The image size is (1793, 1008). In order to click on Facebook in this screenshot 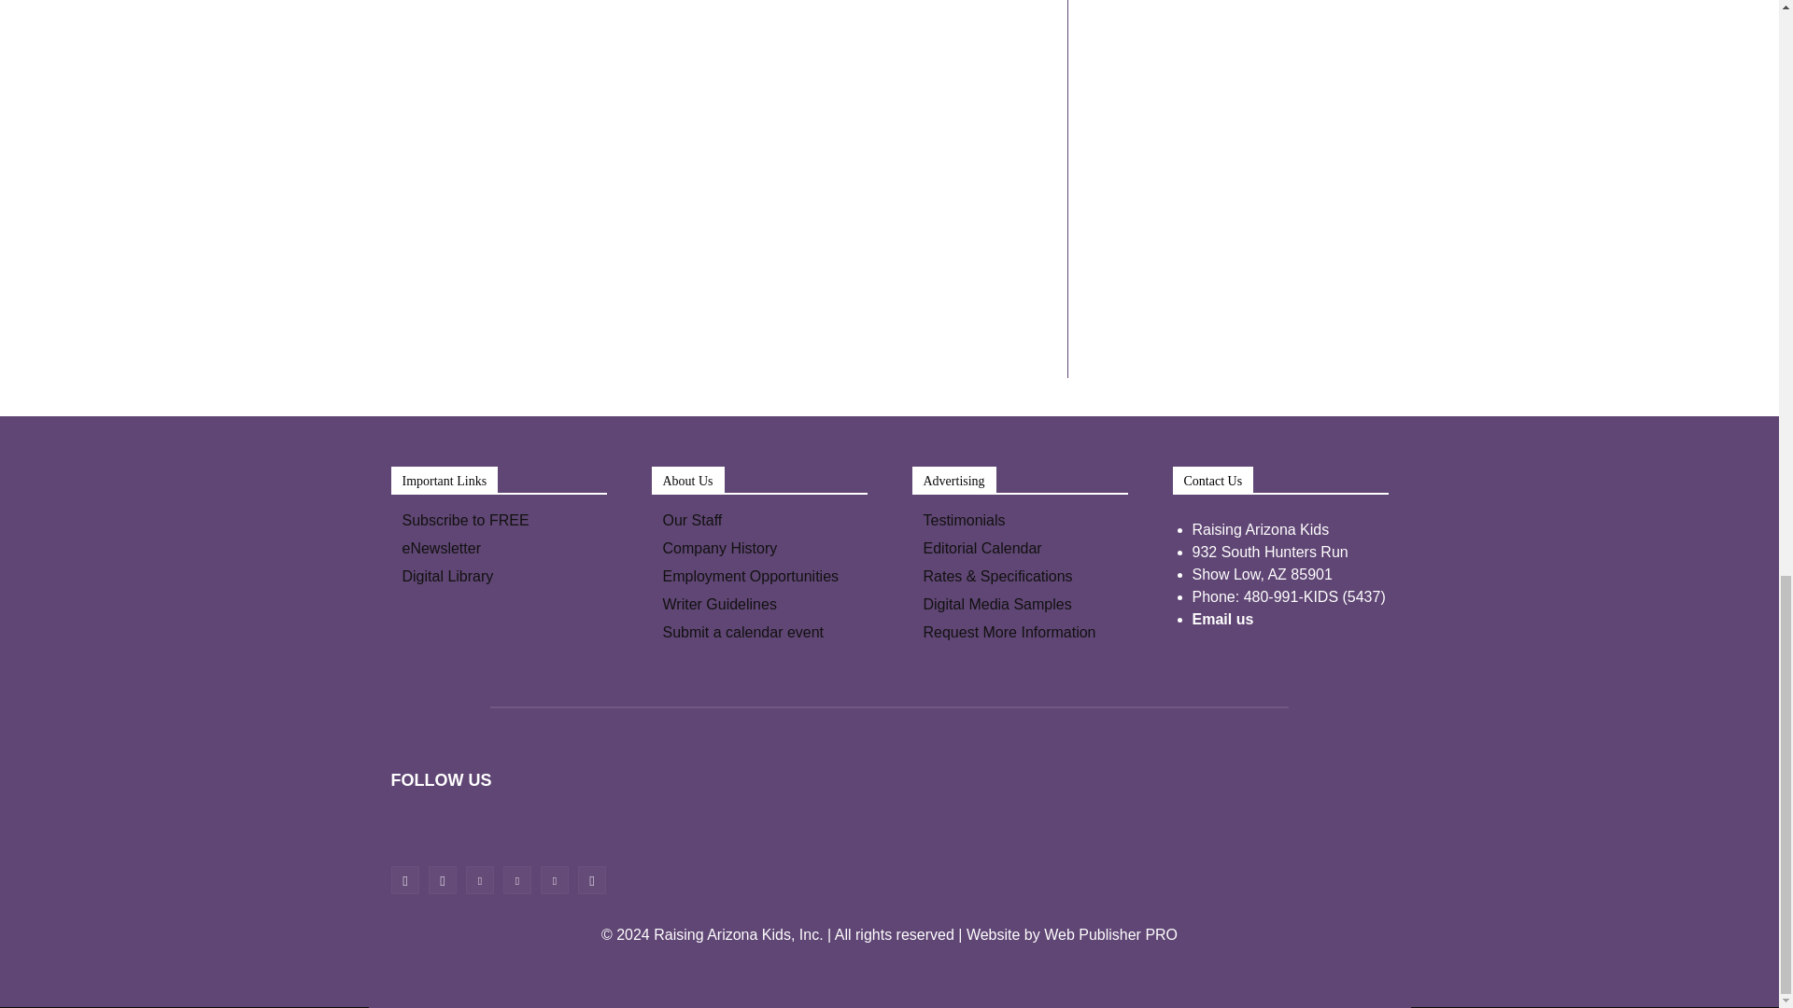, I will do `click(405, 879)`.